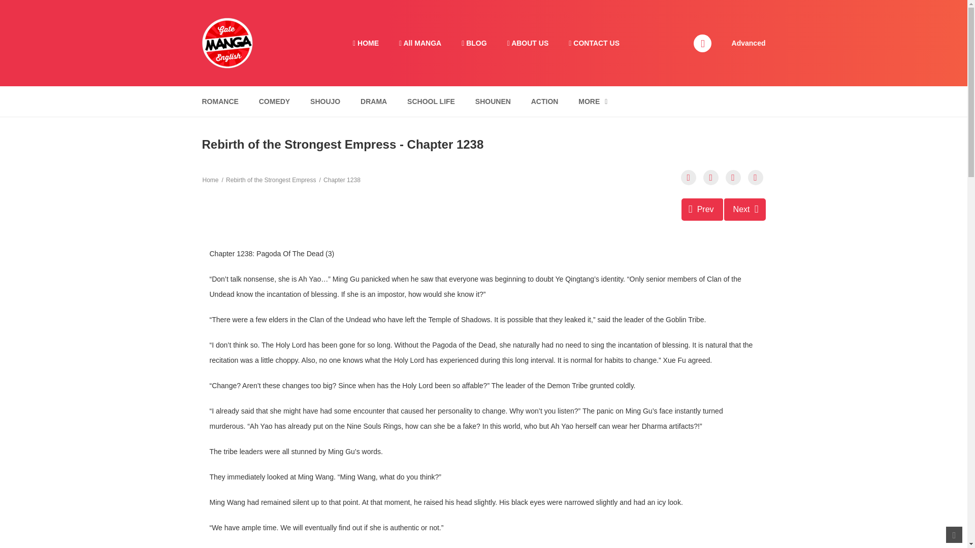 The image size is (975, 548). Describe the element at coordinates (544, 101) in the screenshot. I see `ACTION` at that location.